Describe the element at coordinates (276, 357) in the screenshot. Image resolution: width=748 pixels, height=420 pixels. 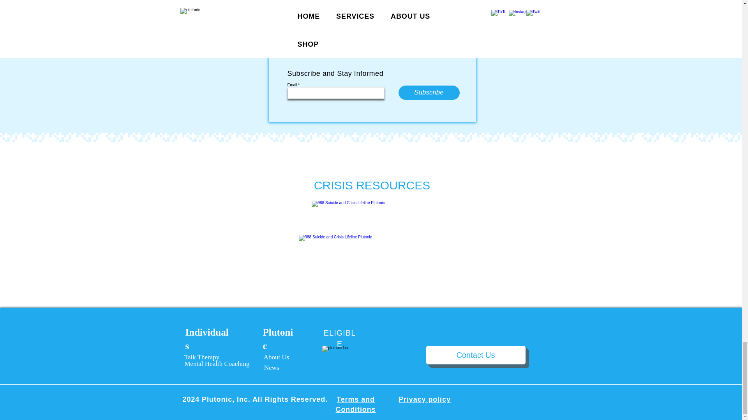
I see `About Us` at that location.